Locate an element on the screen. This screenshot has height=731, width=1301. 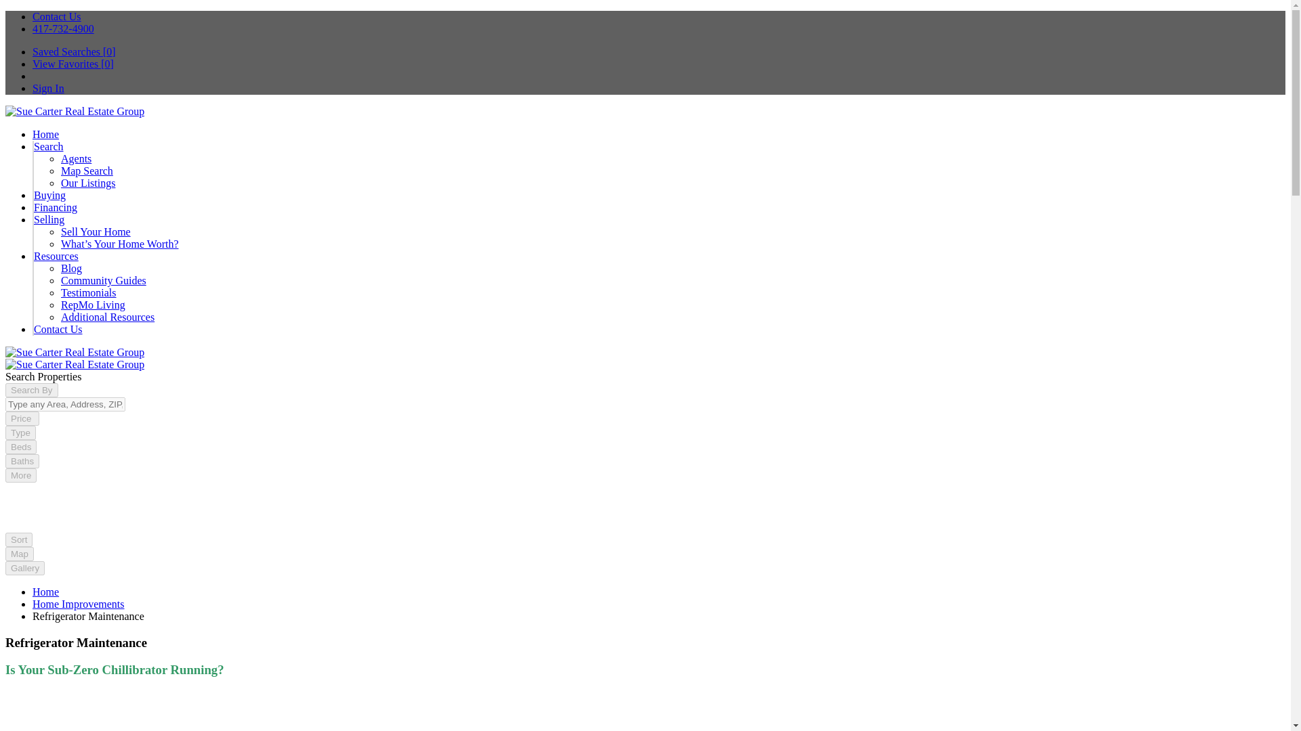
Buying is located at coordinates (49, 195).